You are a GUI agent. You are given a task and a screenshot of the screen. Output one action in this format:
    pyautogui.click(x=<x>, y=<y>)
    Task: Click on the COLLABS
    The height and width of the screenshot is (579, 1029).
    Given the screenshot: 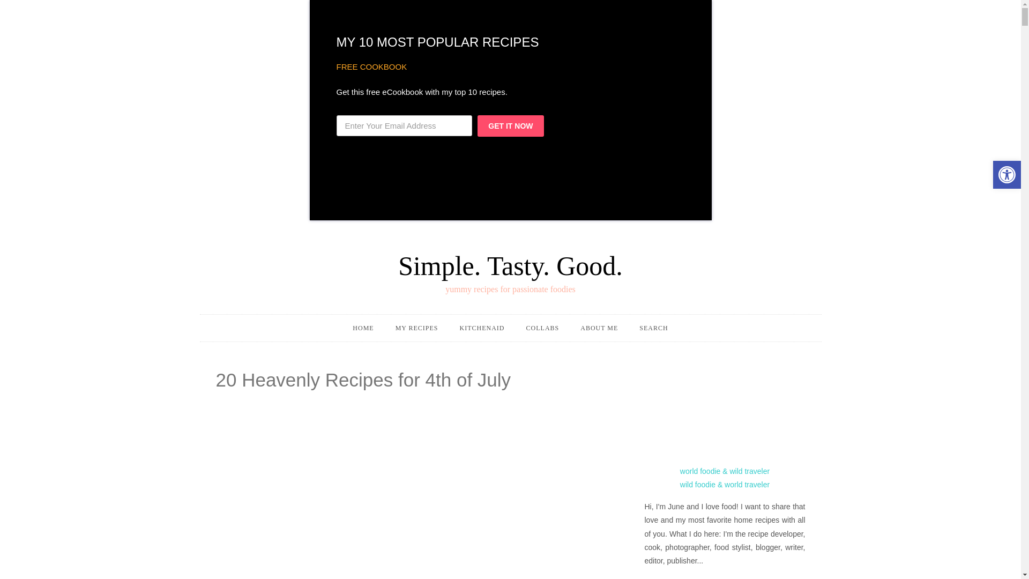 What is the action you would take?
    pyautogui.click(x=542, y=328)
    